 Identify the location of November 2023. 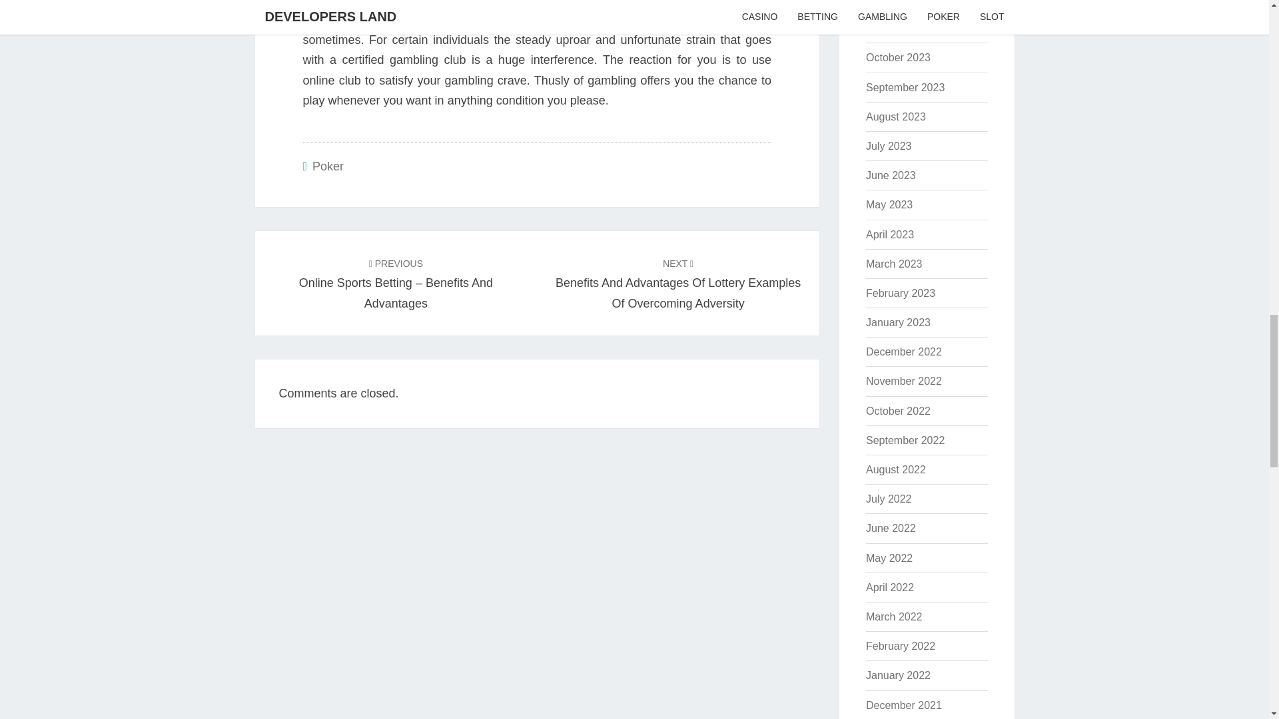
(903, 28).